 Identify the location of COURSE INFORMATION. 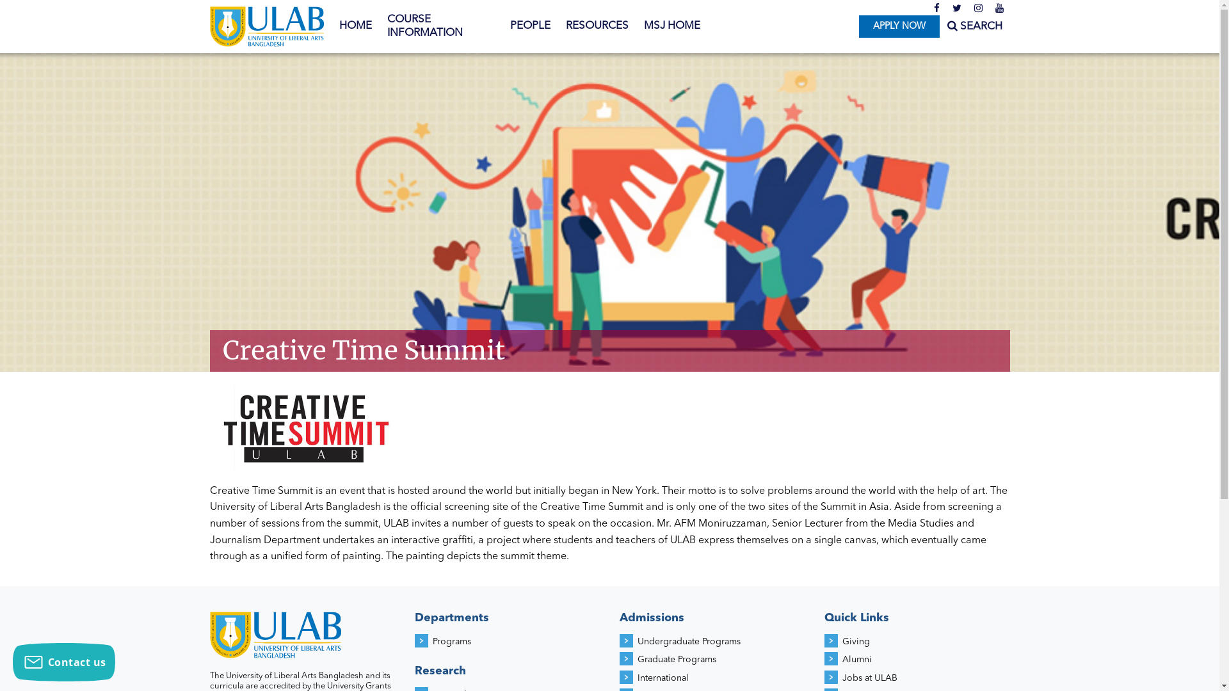
(440, 27).